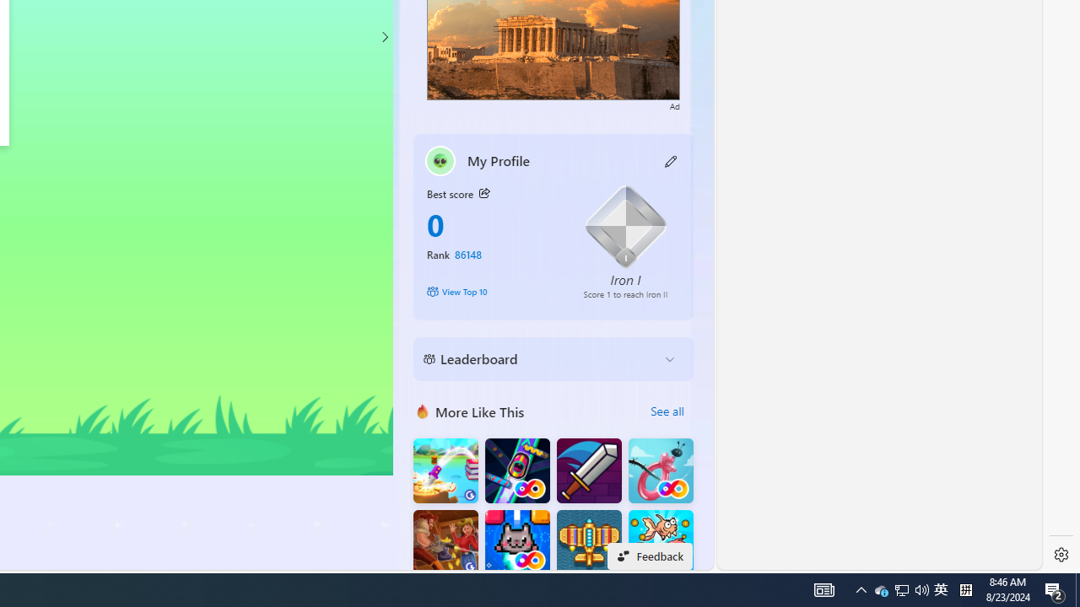 Image resolution: width=1080 pixels, height=607 pixels. What do you see at coordinates (440, 160) in the screenshot?
I see `""'s avatar` at bounding box center [440, 160].